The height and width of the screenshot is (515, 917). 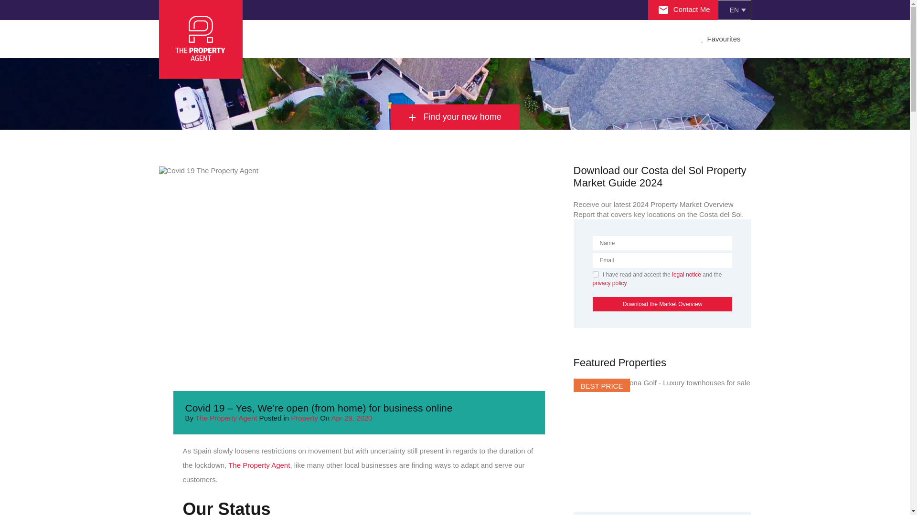 I want to click on EN, so click(x=734, y=10).